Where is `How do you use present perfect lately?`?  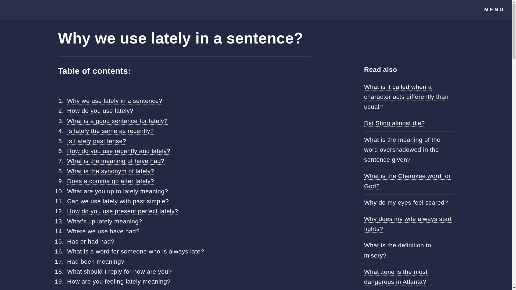 How do you use present perfect lately? is located at coordinates (123, 211).